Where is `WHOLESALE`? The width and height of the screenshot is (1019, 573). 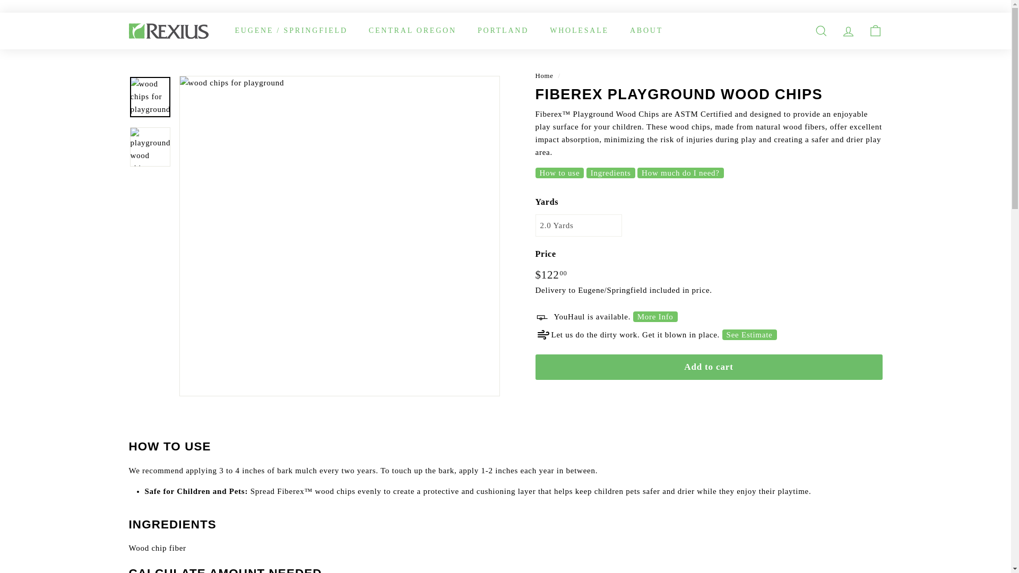 WHOLESALE is located at coordinates (579, 31).